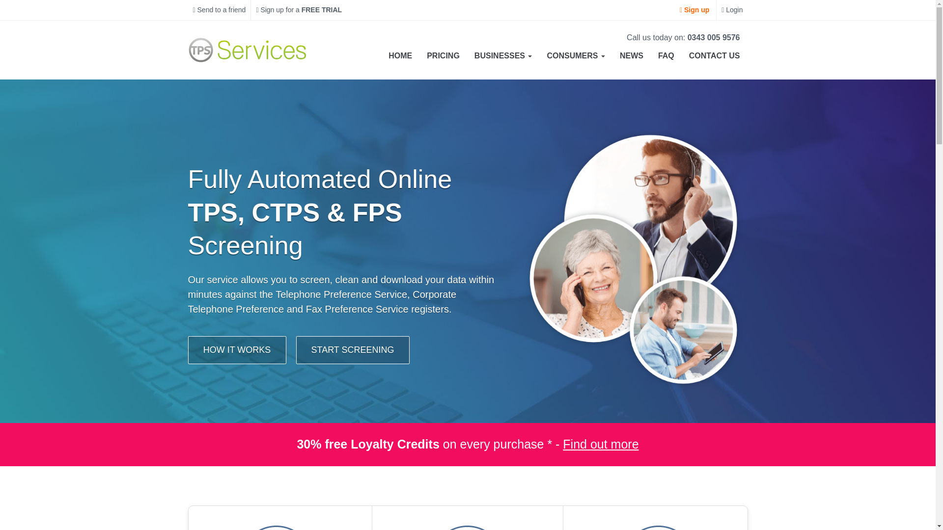 This screenshot has width=943, height=530. Describe the element at coordinates (400, 56) in the screenshot. I see `HOME` at that location.